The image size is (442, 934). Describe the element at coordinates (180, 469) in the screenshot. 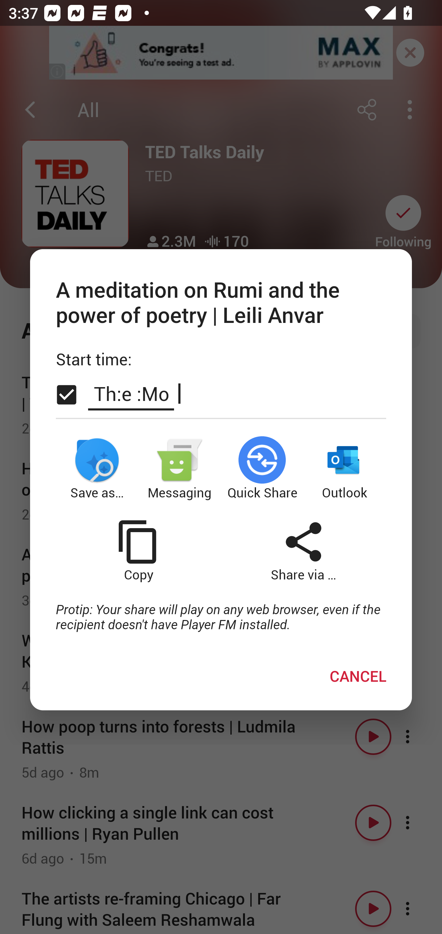

I see `Messaging` at that location.